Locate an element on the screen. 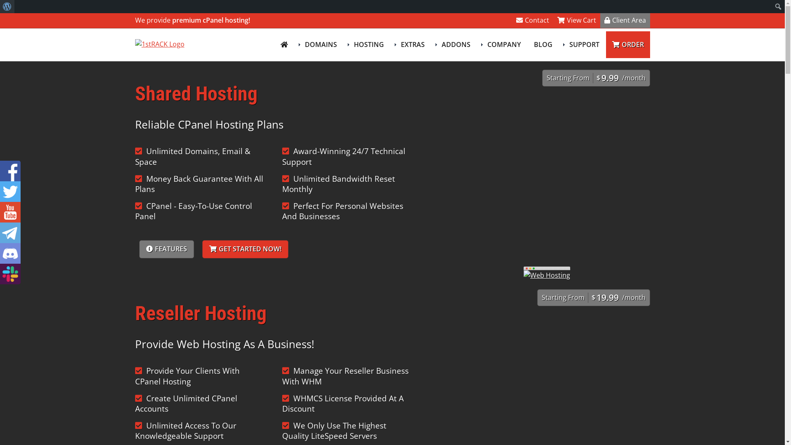 The image size is (791, 445). DOMAINS is located at coordinates (319, 44).